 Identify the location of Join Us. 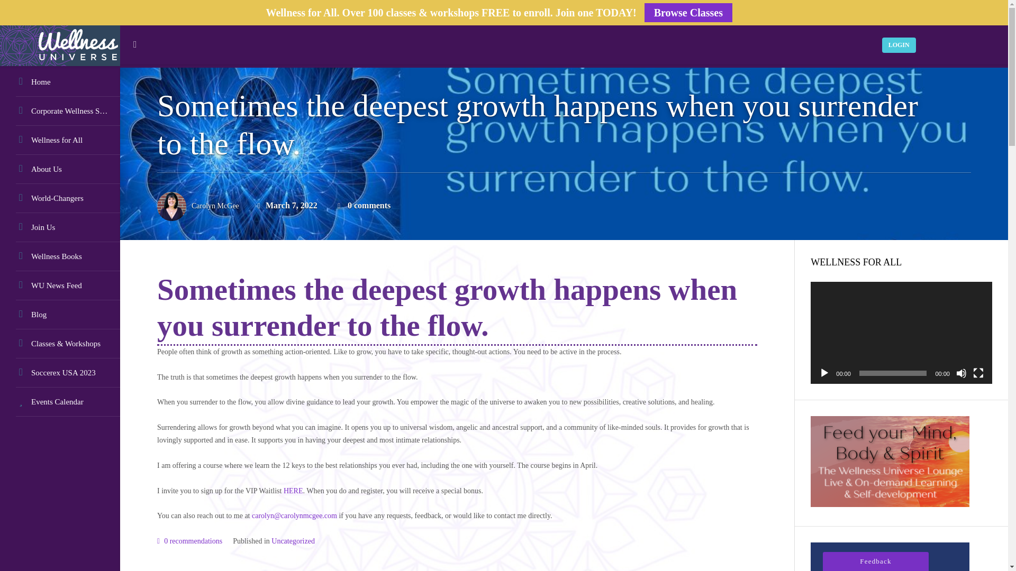
(60, 227).